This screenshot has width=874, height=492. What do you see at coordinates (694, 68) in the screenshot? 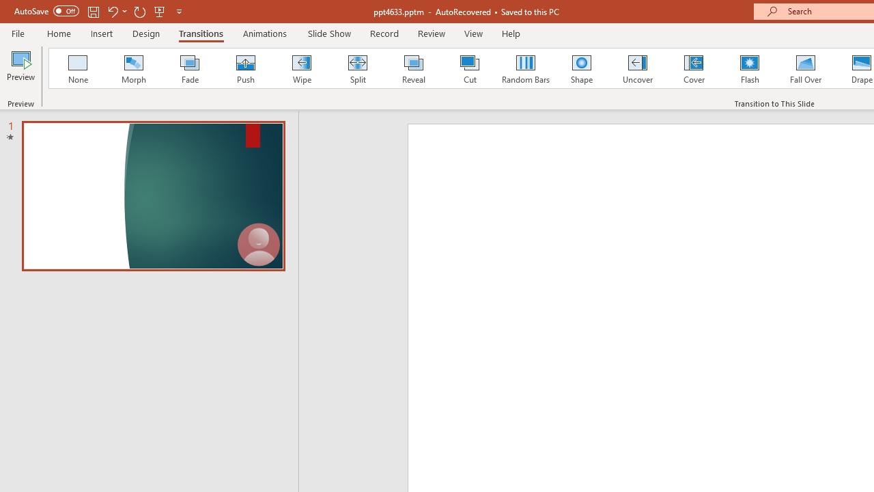
I see `Cover` at bounding box center [694, 68].